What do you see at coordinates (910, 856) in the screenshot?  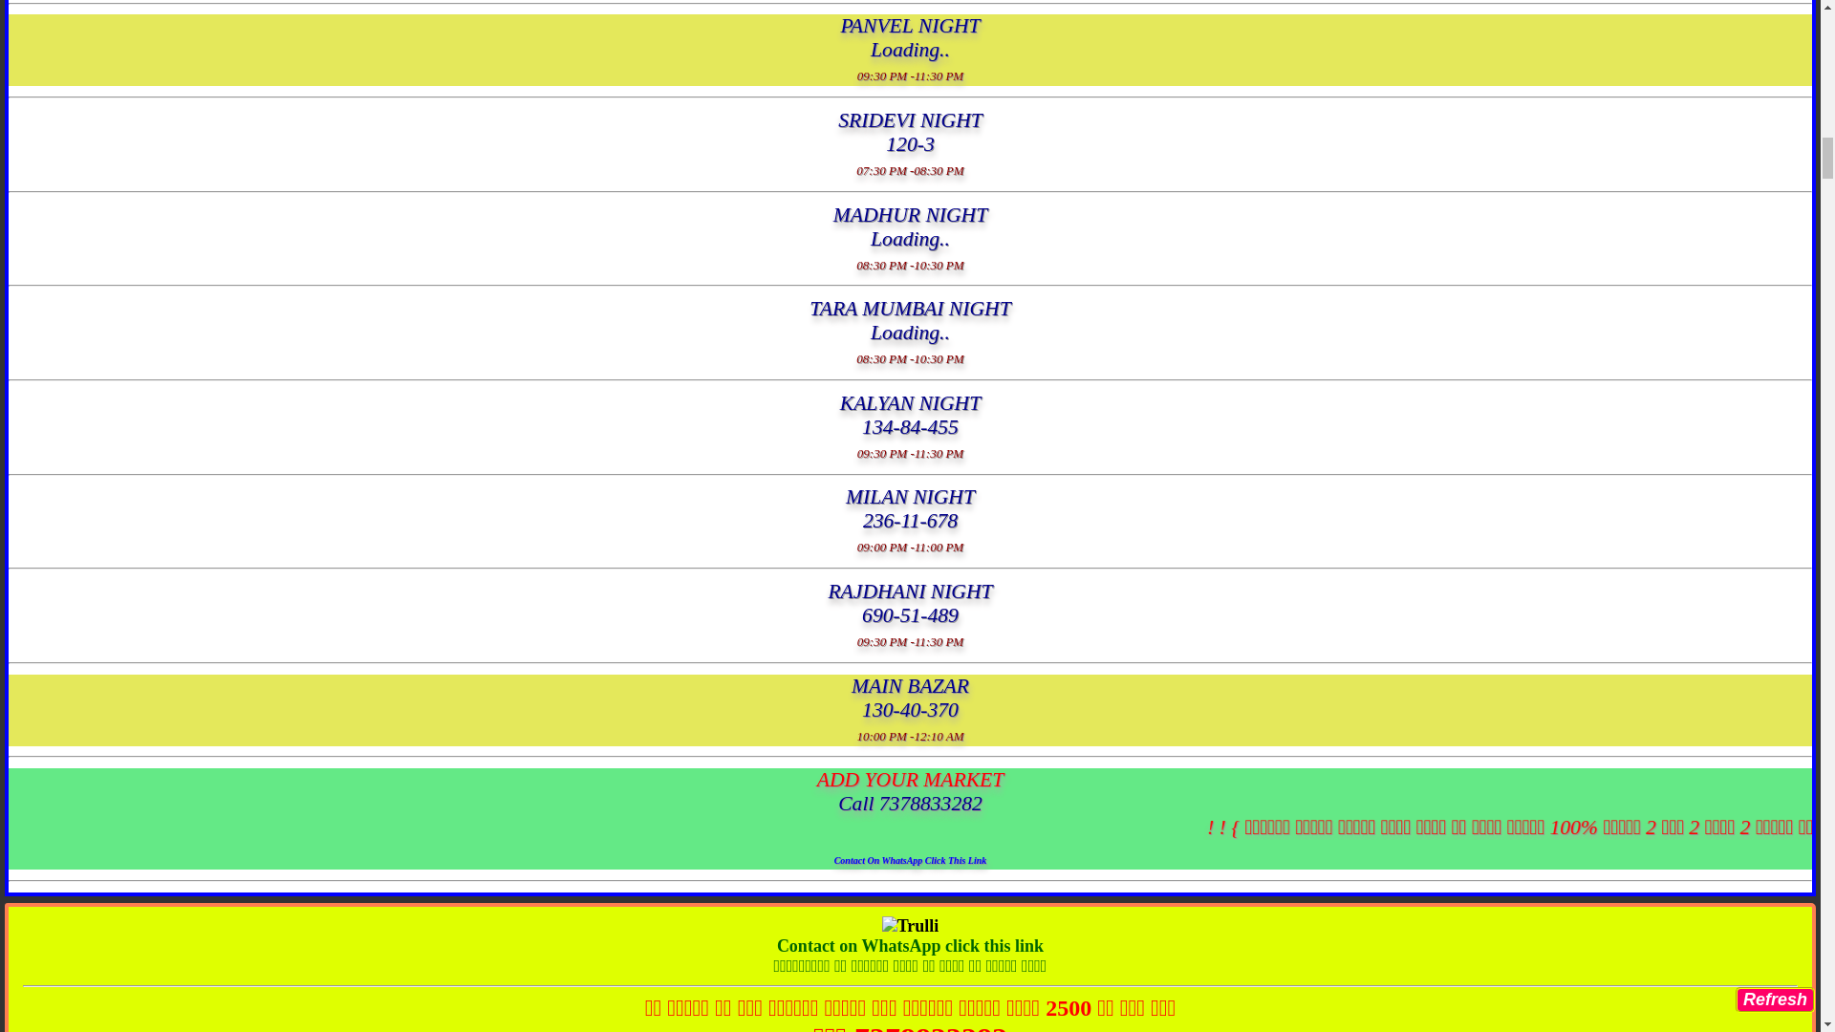 I see `Contact On WhatsApp Click This Link` at bounding box center [910, 856].